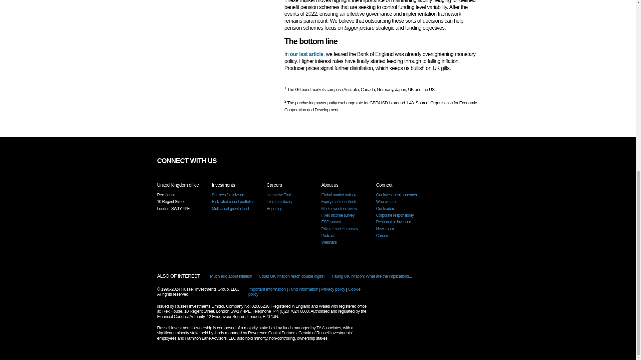 The height and width of the screenshot is (360, 641). Describe the element at coordinates (304, 289) in the screenshot. I see `Fund information` at that location.